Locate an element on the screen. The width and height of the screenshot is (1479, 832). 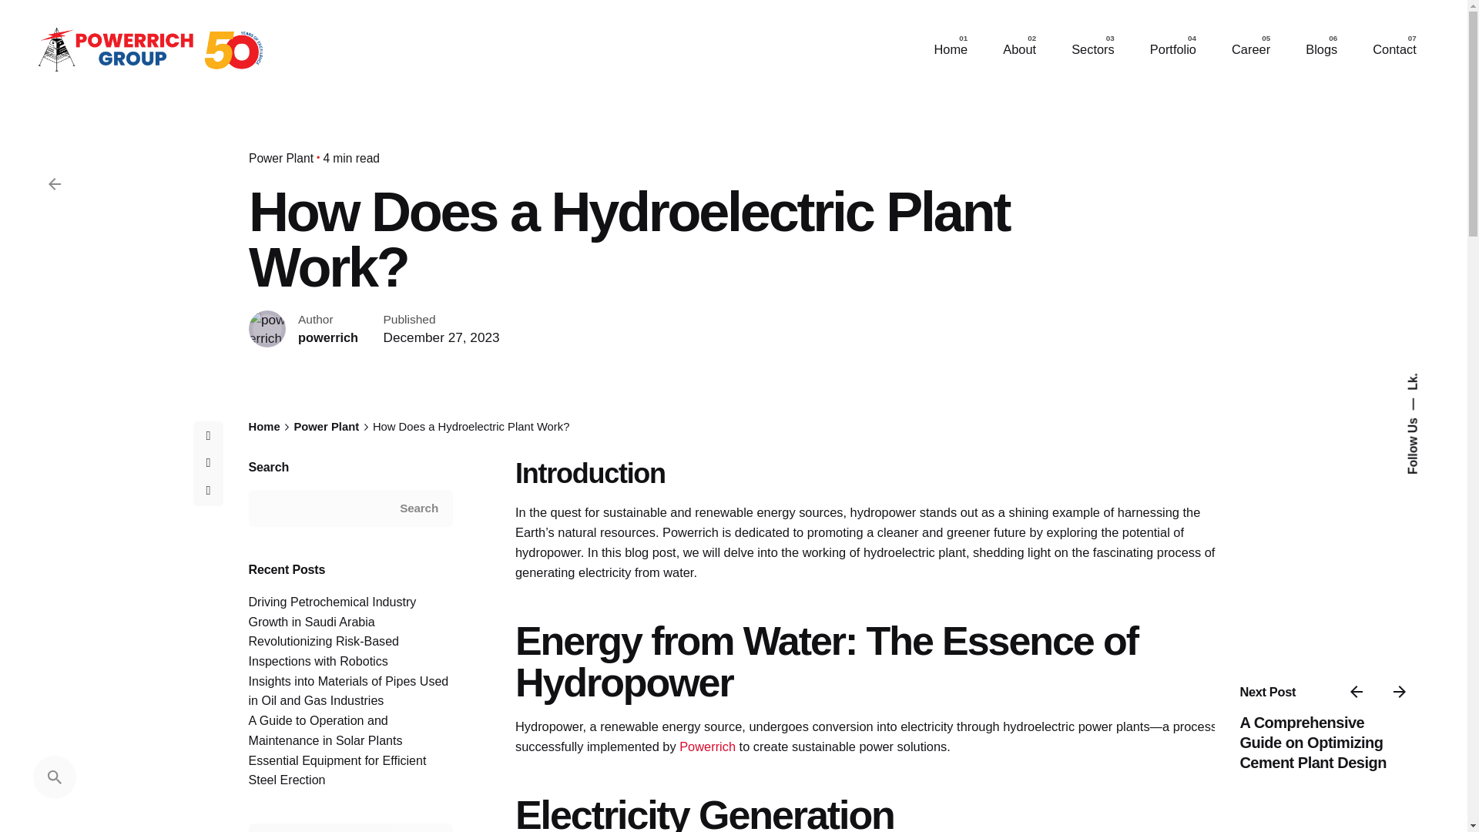
Career is located at coordinates (1251, 50).